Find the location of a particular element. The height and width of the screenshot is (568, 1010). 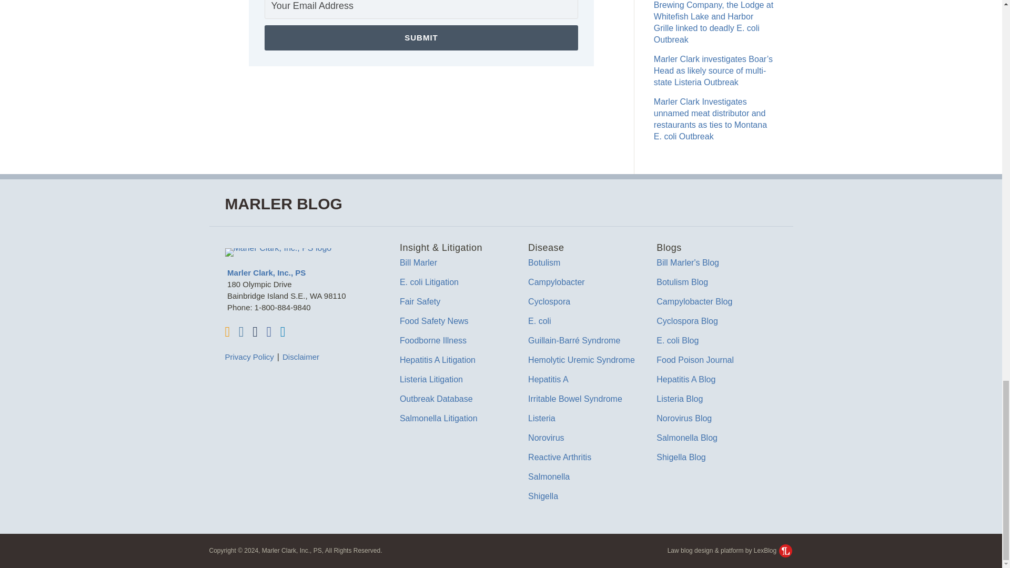

LexBlog Logo is located at coordinates (785, 550).